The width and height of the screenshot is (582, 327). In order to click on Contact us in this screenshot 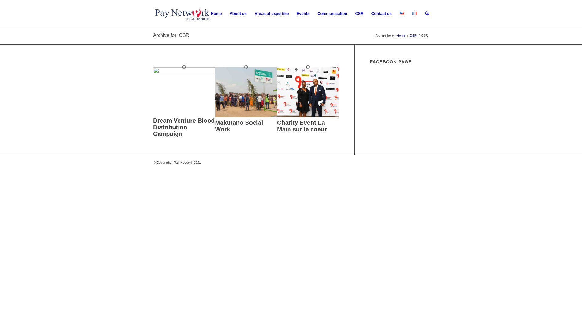, I will do `click(381, 14)`.